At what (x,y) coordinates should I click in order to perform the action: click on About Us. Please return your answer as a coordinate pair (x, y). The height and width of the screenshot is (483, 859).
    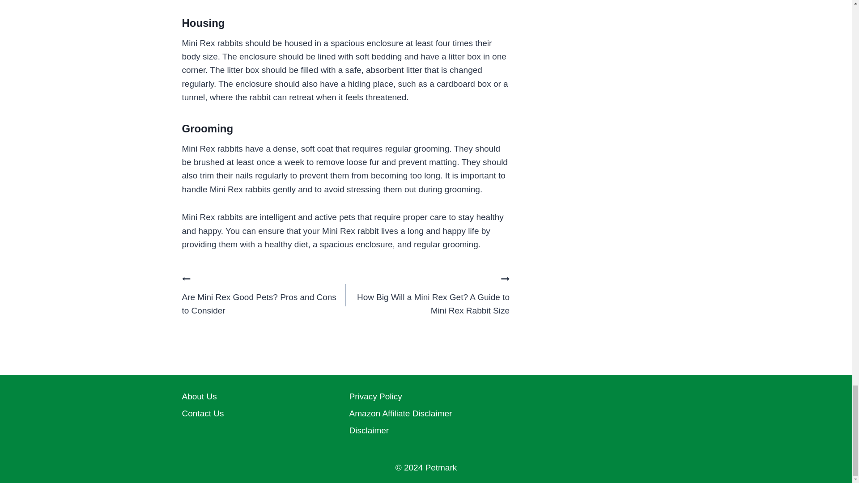
    Looking at the image, I should click on (259, 397).